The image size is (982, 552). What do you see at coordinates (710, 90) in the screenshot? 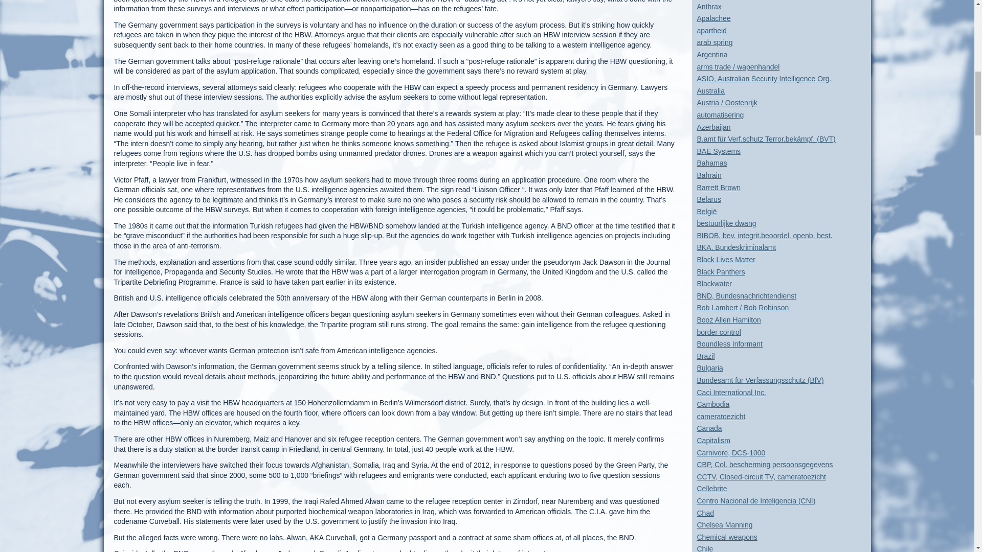
I see `Australia` at bounding box center [710, 90].